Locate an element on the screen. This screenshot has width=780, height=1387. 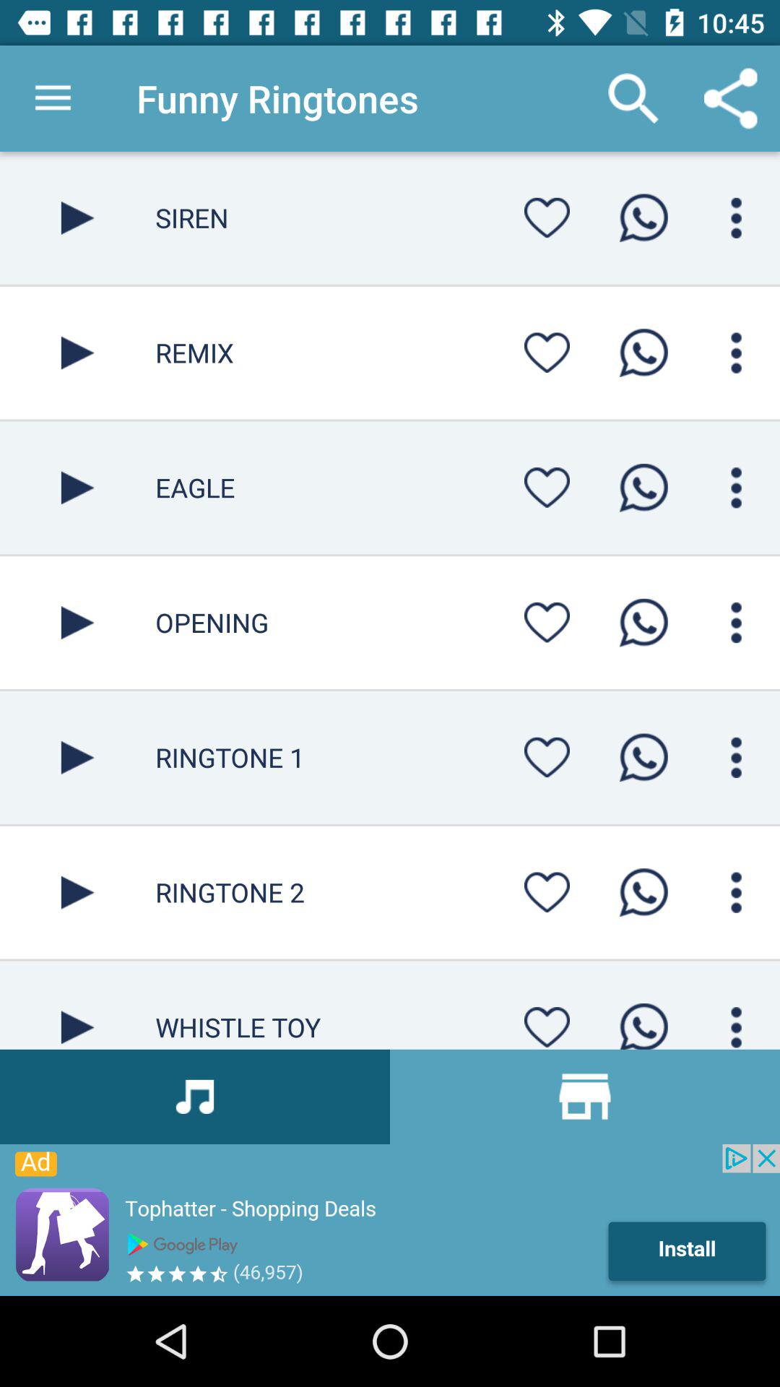
like button is located at coordinates (547, 1023).